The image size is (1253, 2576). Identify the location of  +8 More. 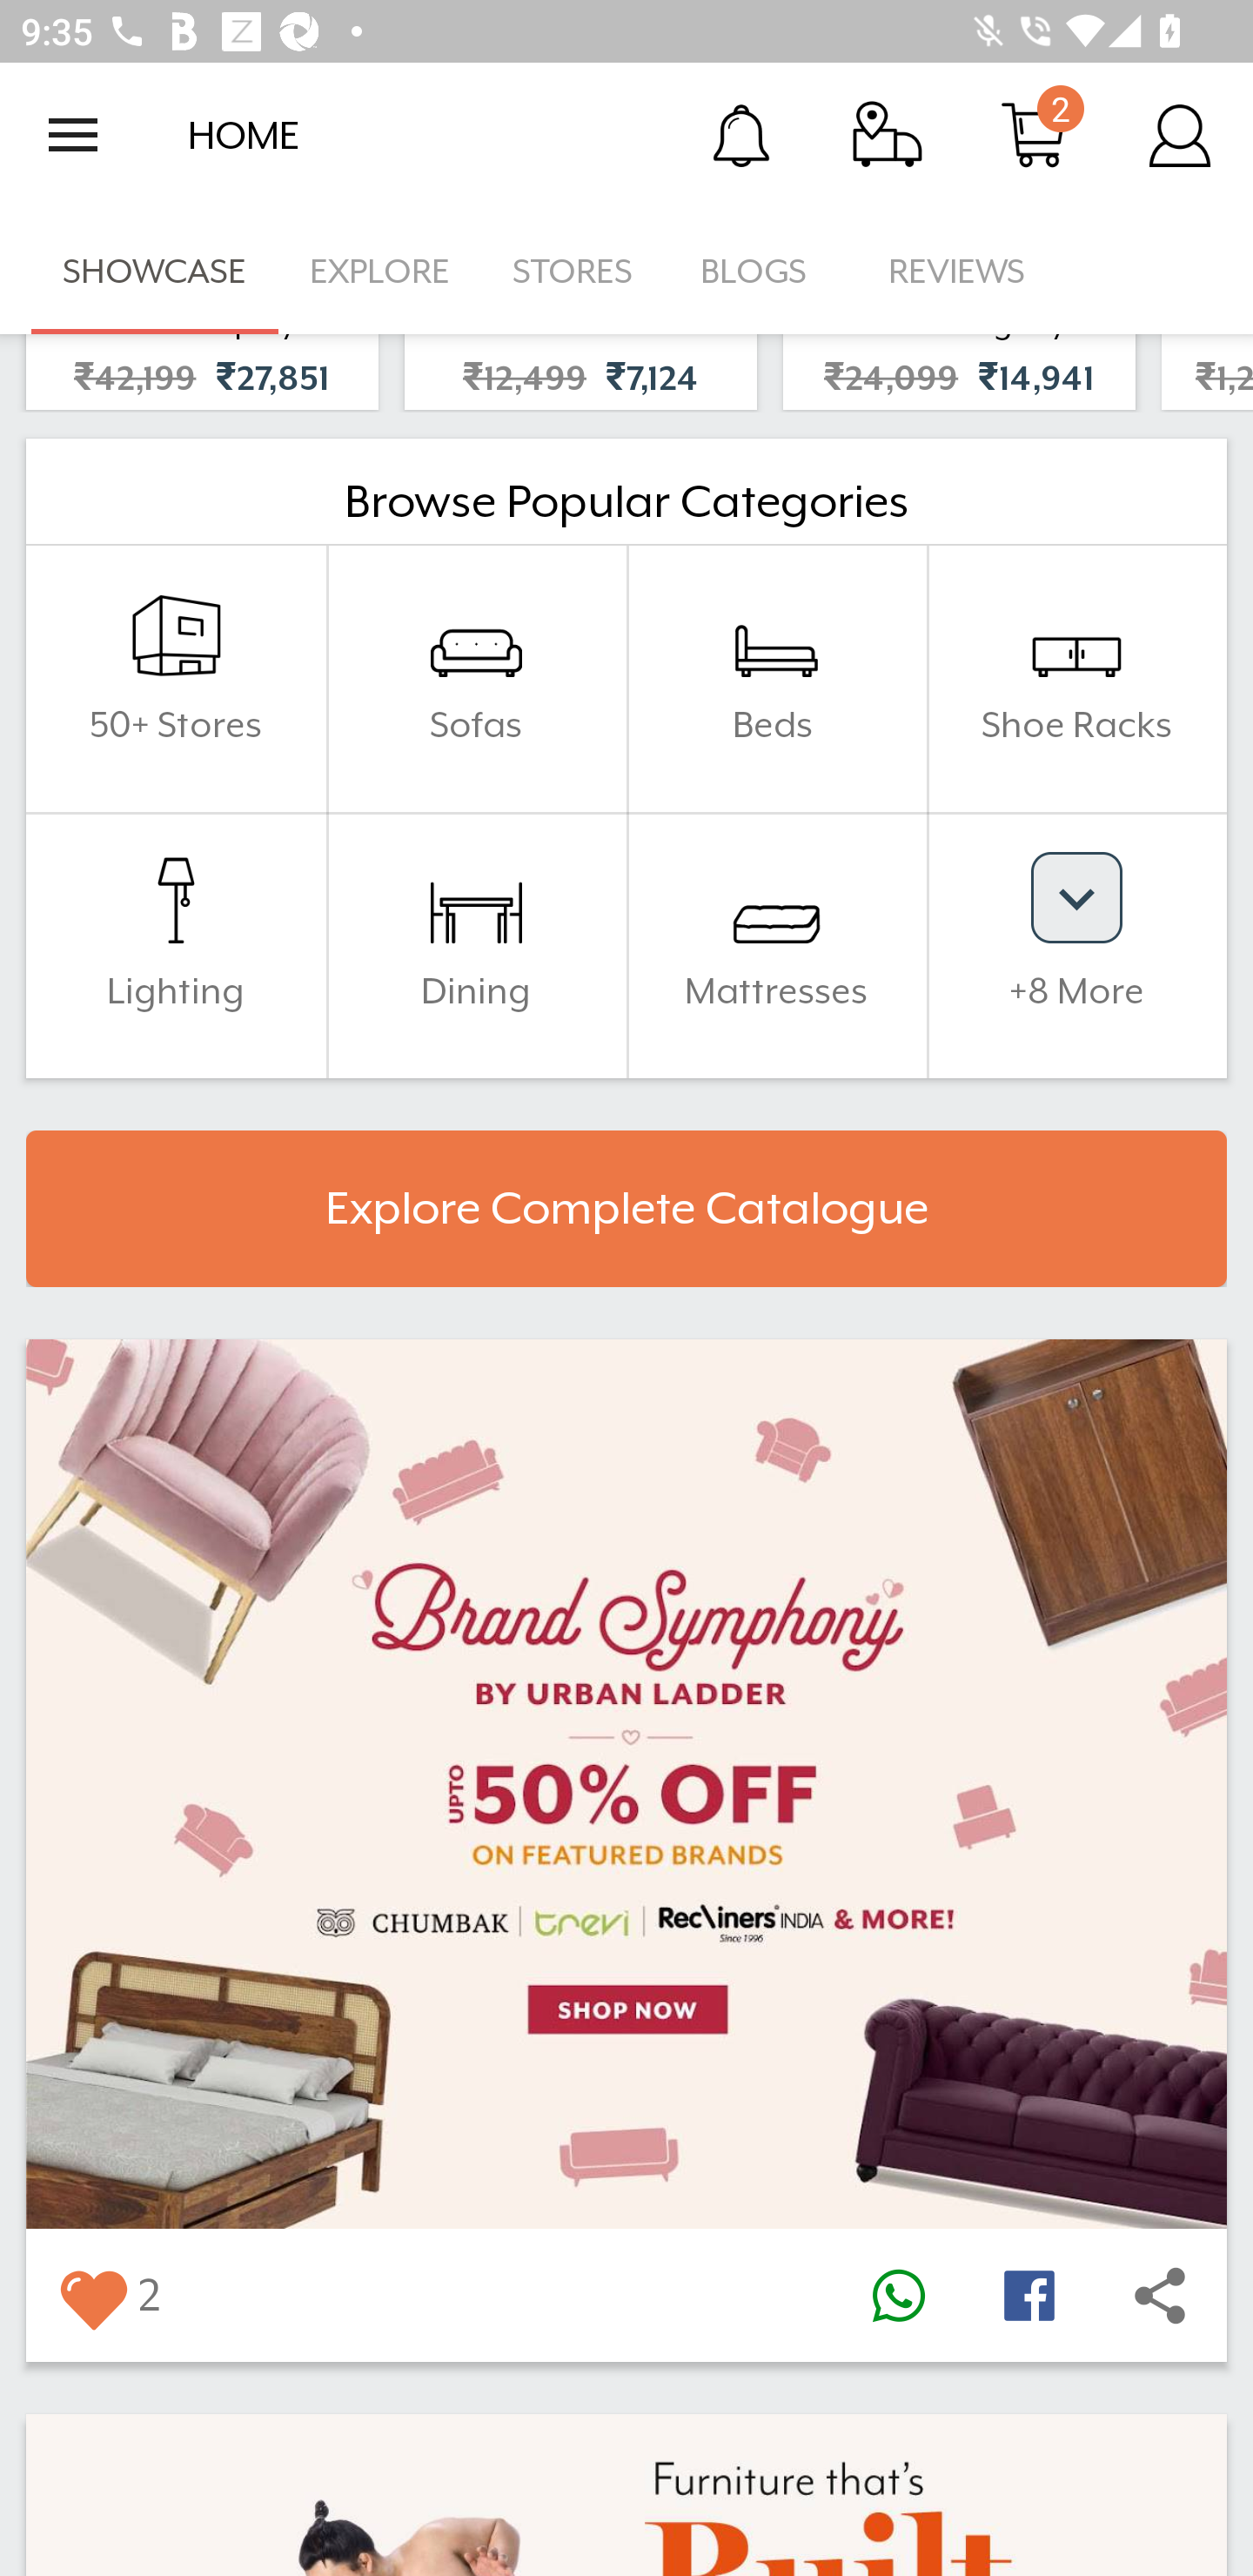
(1076, 945).